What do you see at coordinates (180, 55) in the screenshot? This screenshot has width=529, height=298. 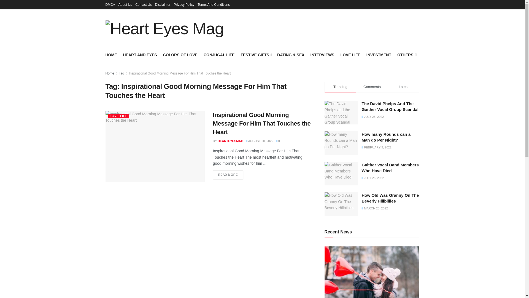 I see `COLORS OF LOVE` at bounding box center [180, 55].